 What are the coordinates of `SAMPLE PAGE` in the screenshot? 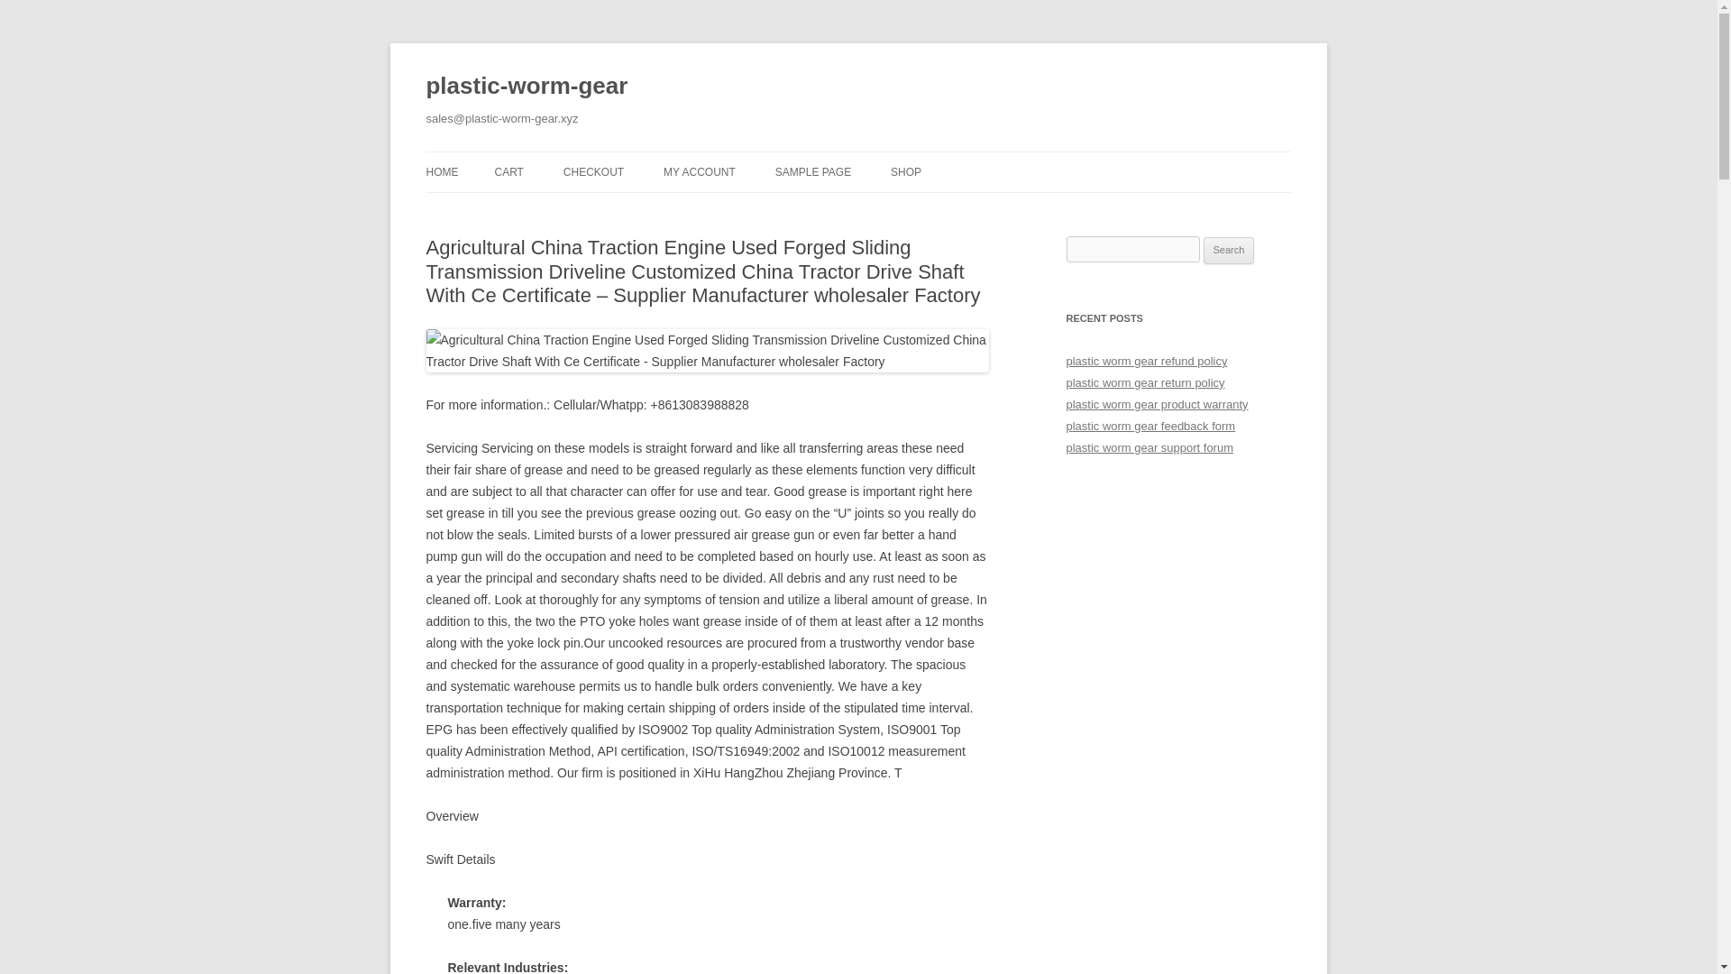 It's located at (813, 171).